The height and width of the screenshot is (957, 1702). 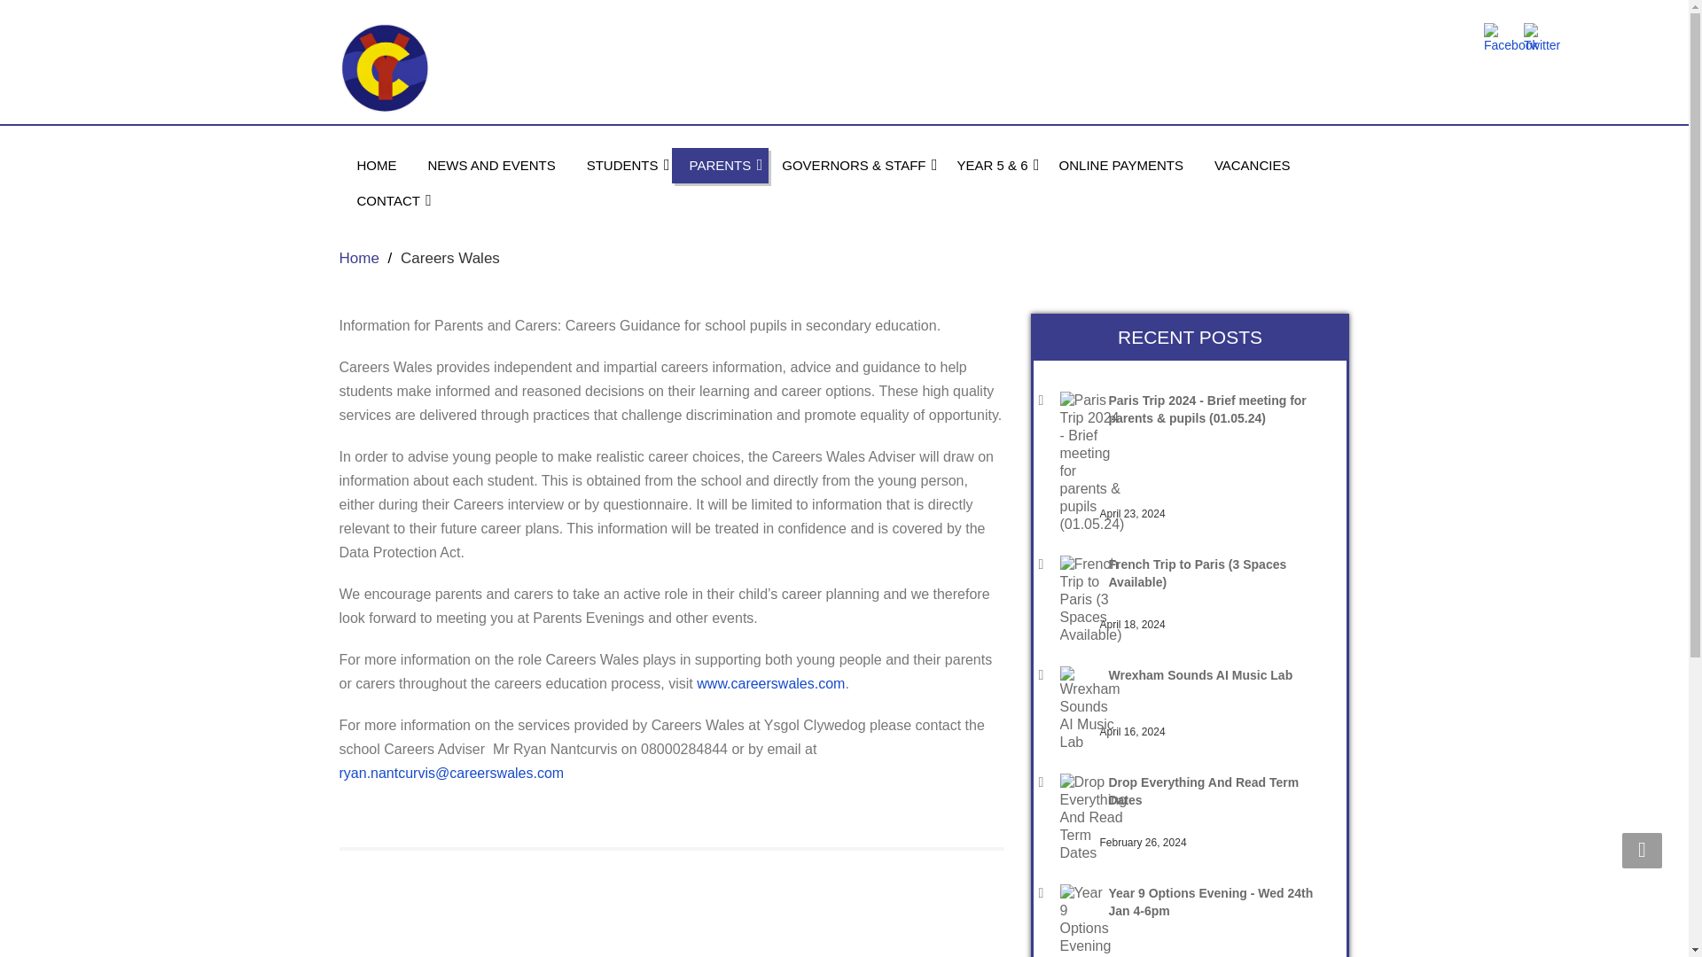 What do you see at coordinates (1214, 790) in the screenshot?
I see `Permalink to Drop Everything And Read Term Dates` at bounding box center [1214, 790].